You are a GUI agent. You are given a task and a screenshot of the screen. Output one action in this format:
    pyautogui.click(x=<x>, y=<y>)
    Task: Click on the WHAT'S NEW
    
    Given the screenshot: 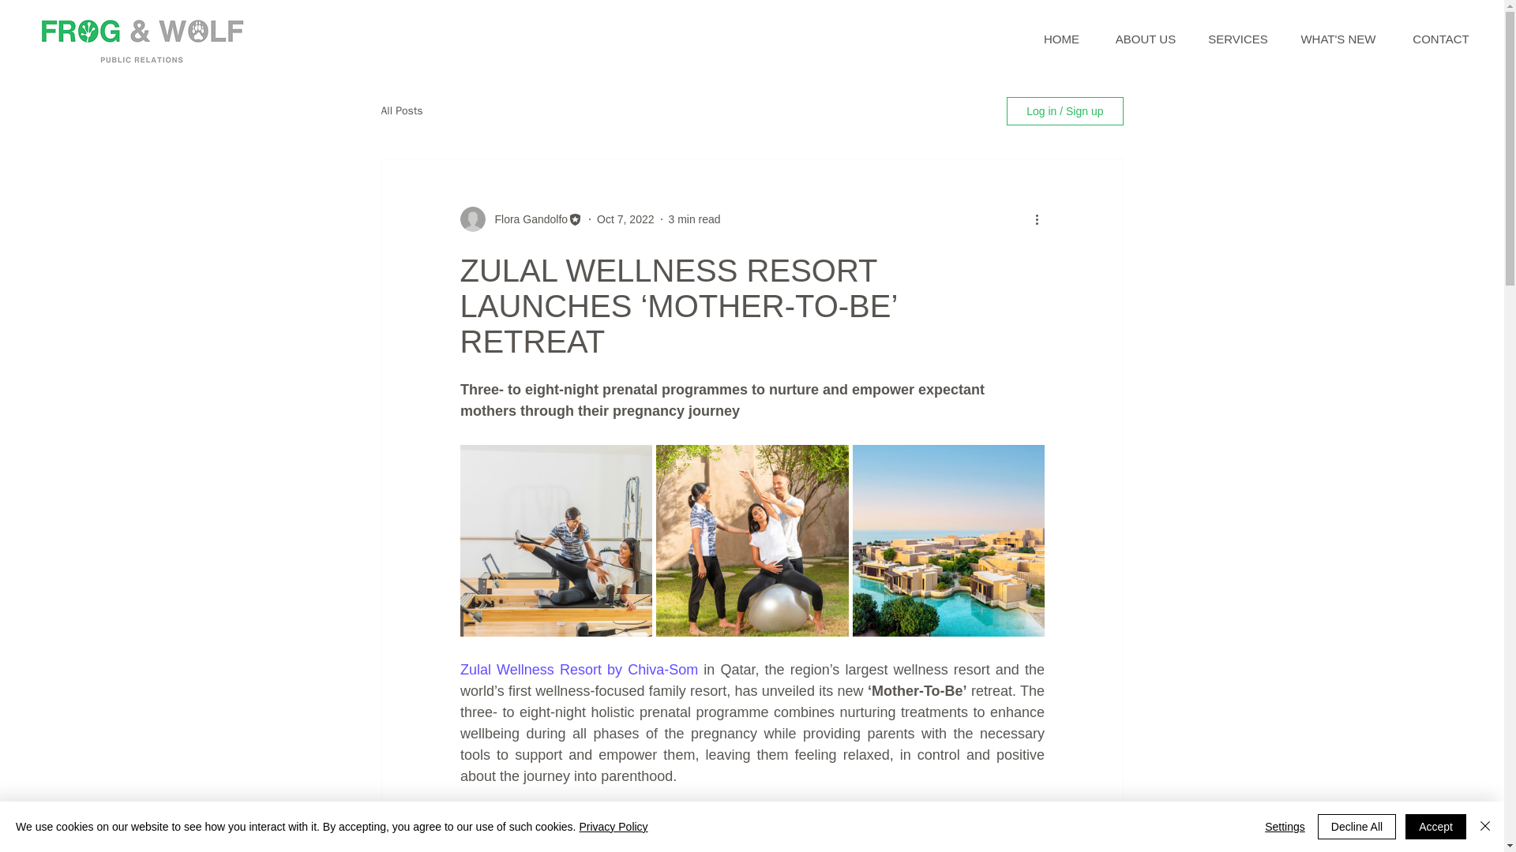 What is the action you would take?
    pyautogui.click(x=1338, y=39)
    